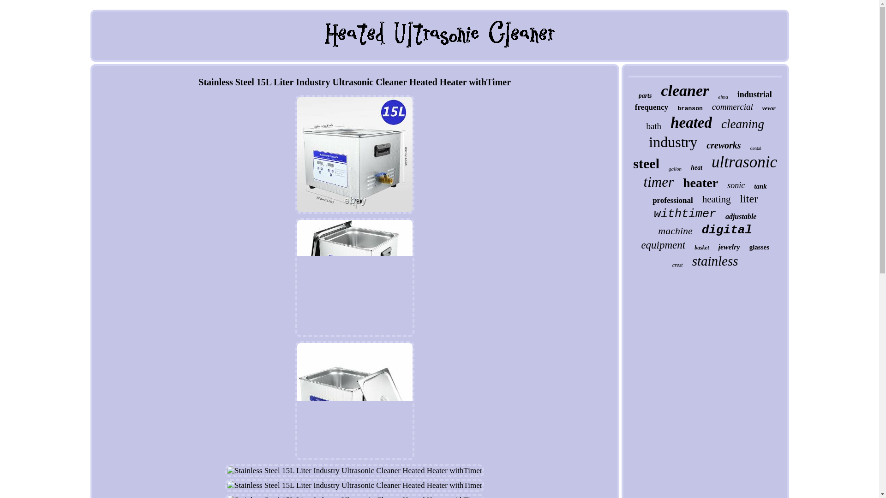 The width and height of the screenshot is (886, 498). I want to click on machine, so click(676, 231).